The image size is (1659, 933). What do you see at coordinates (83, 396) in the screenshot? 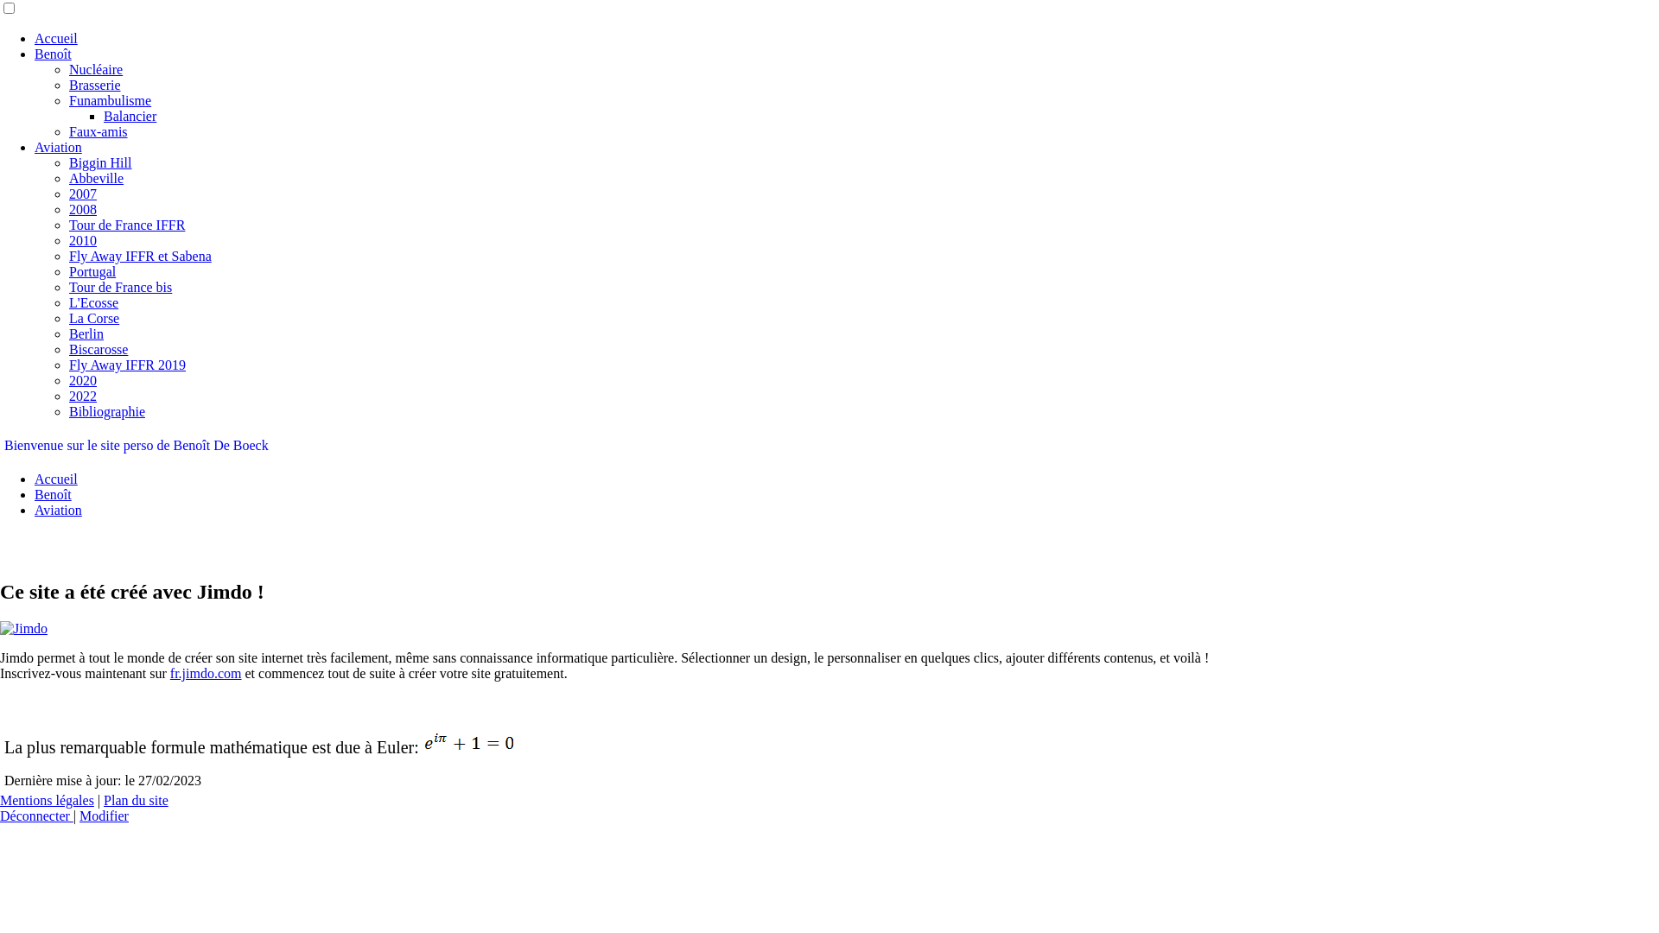
I see `2022` at bounding box center [83, 396].